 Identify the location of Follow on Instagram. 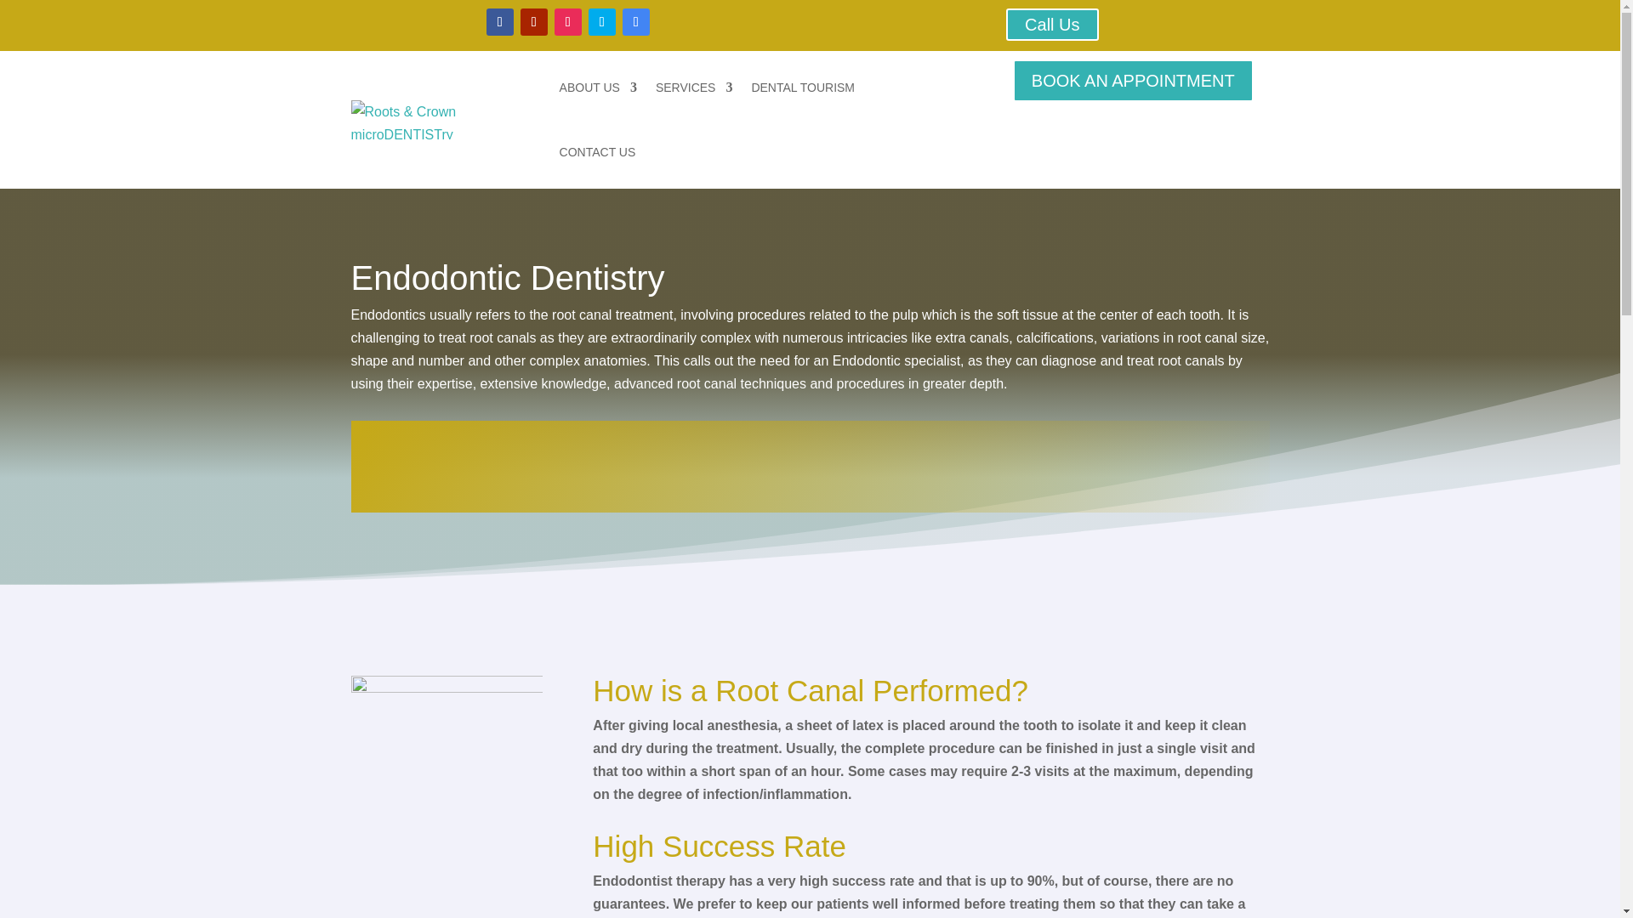
(568, 22).